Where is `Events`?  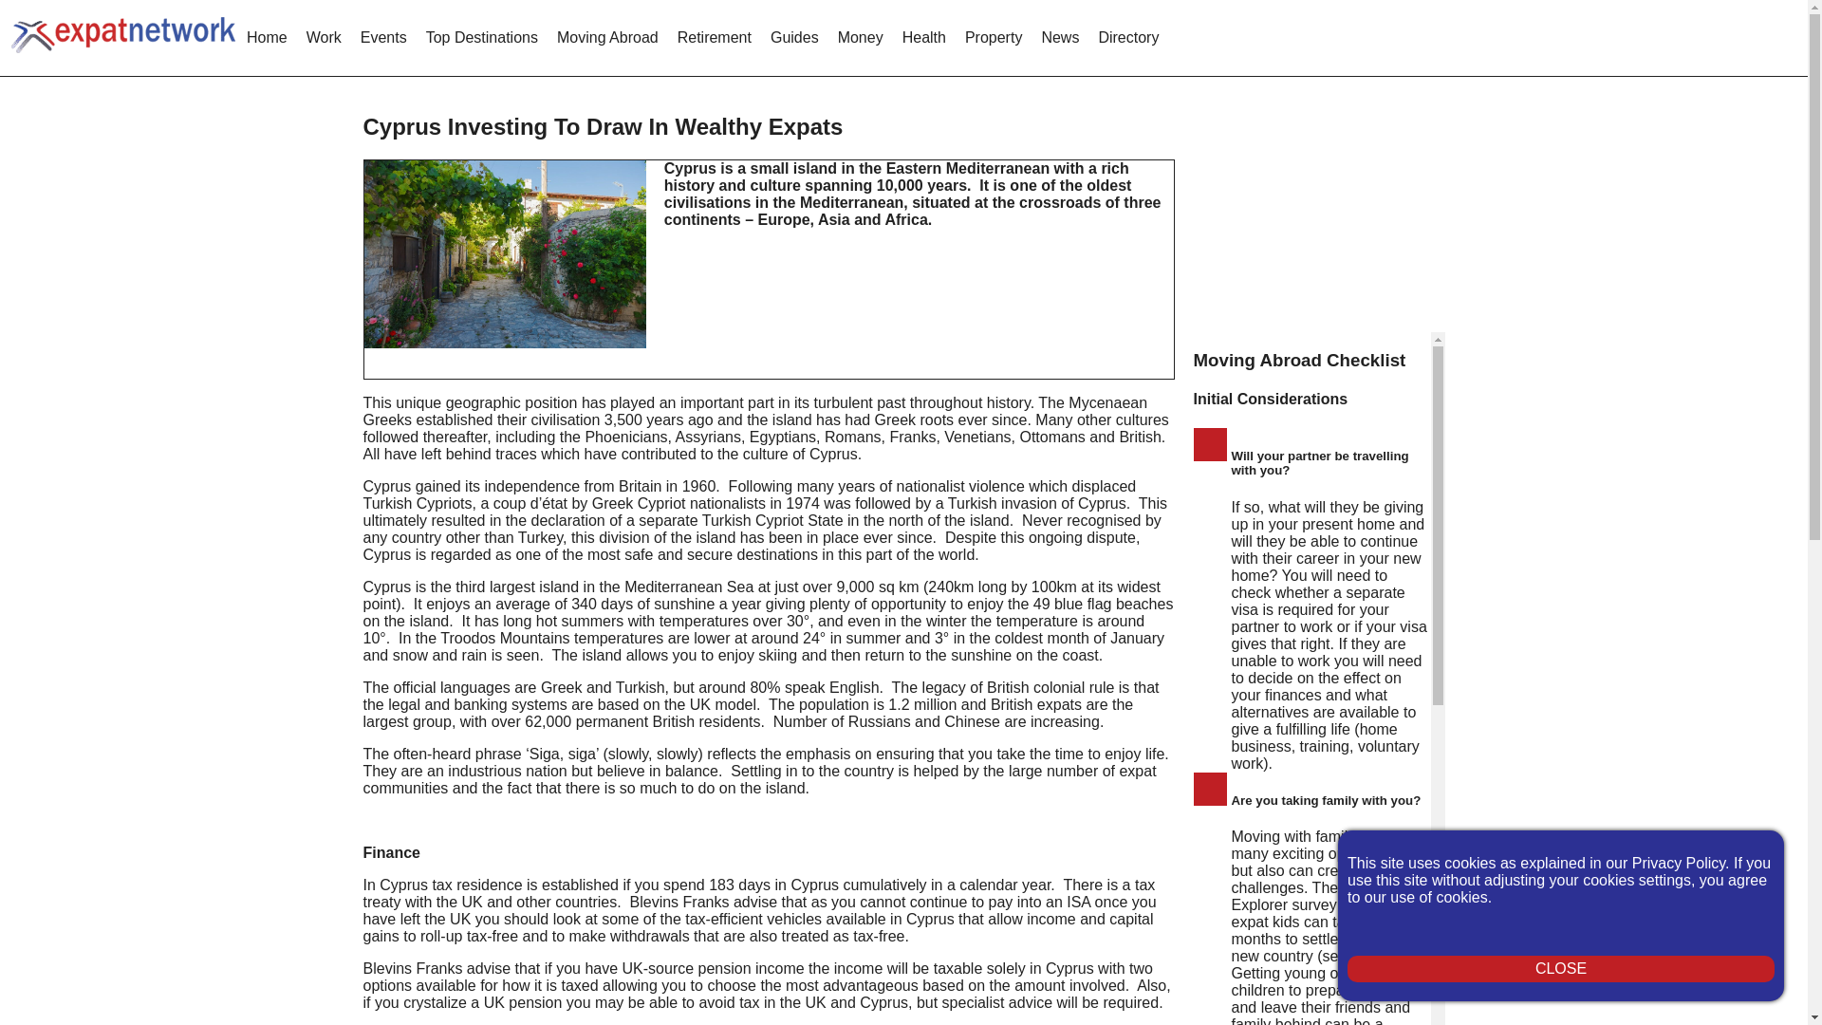 Events is located at coordinates (383, 38).